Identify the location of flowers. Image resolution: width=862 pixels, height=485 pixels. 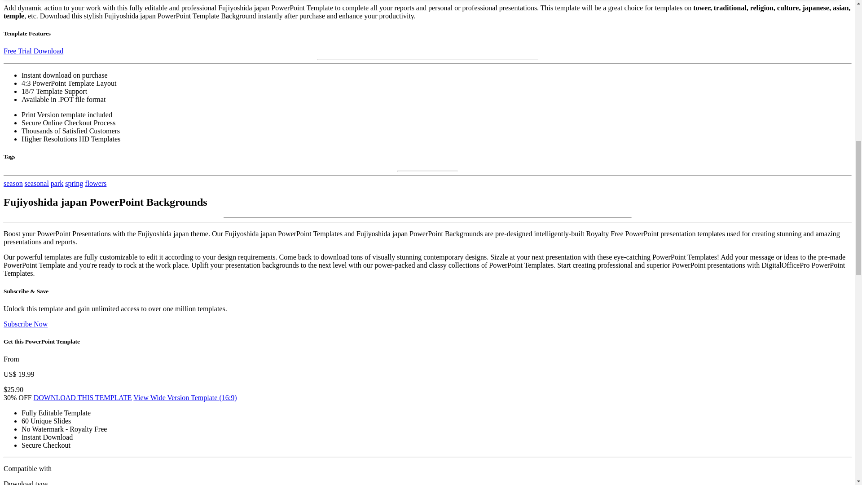
(95, 183).